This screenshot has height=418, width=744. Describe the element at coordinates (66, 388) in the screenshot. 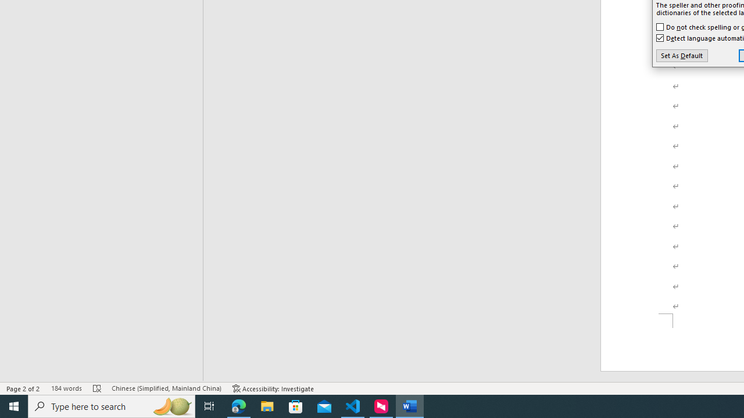

I see `Word Count 184 words` at that location.